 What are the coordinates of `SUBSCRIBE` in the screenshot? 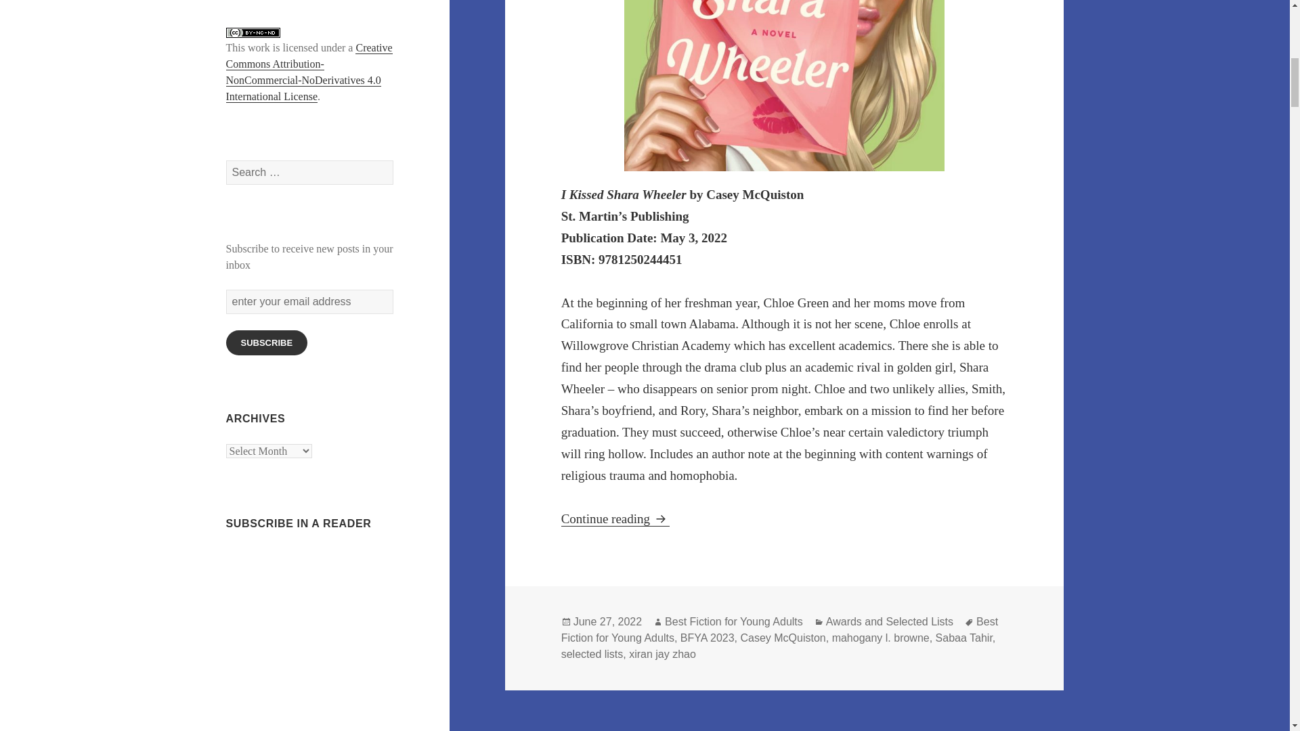 It's located at (267, 342).